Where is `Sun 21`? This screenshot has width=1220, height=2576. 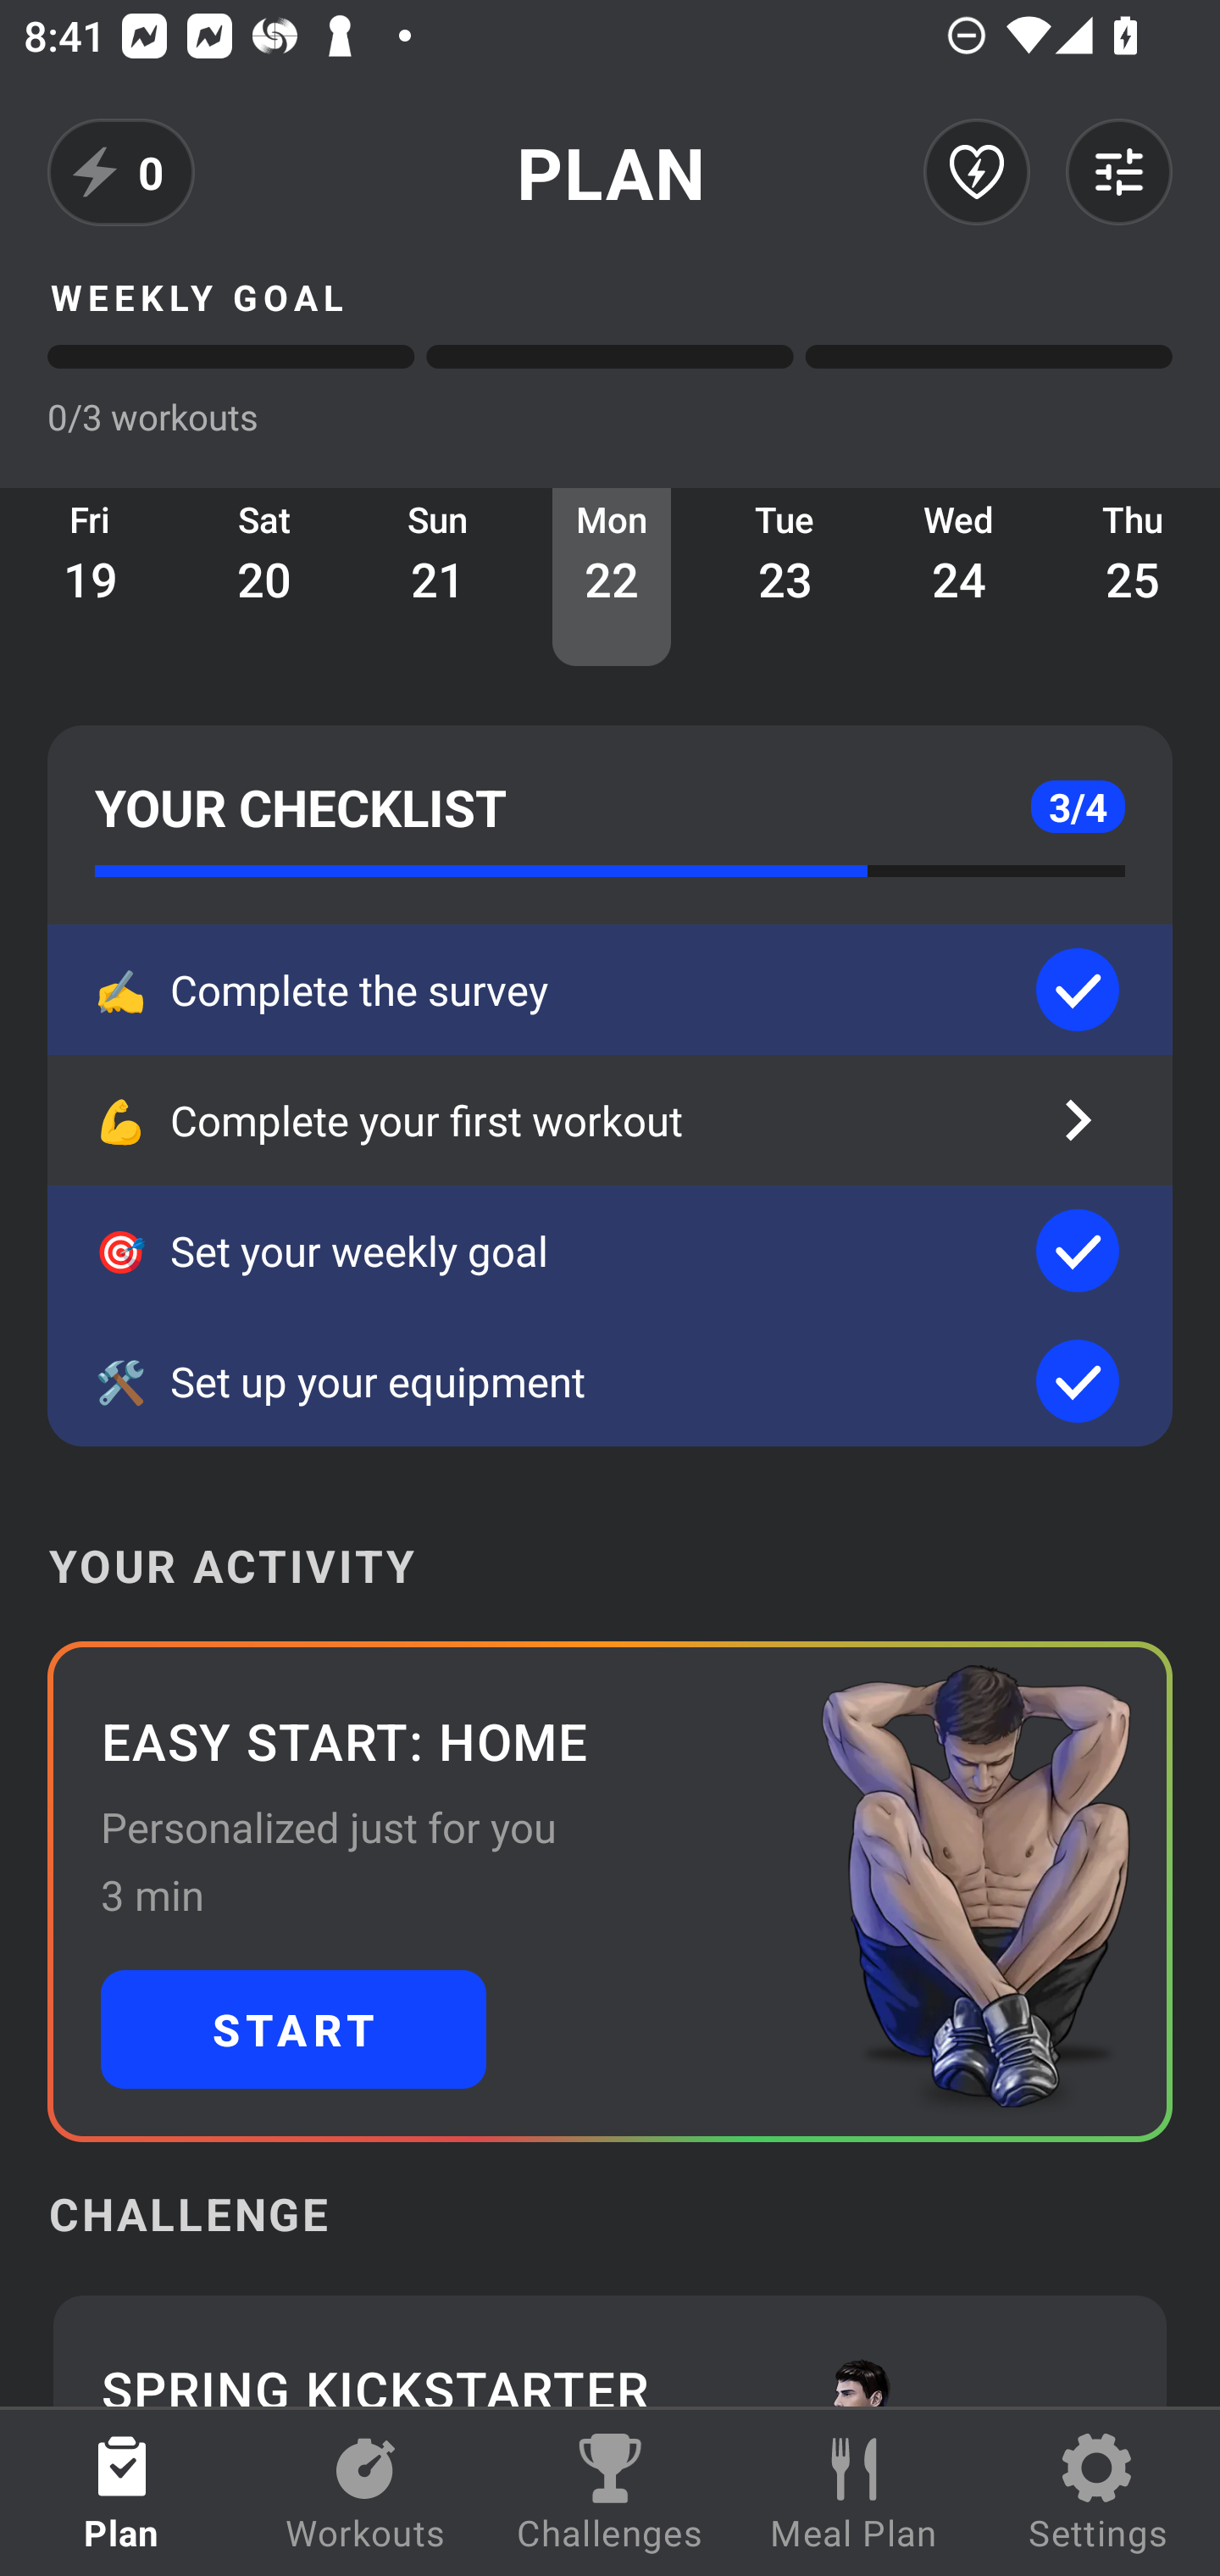 Sun 21 is located at coordinates (438, 576).